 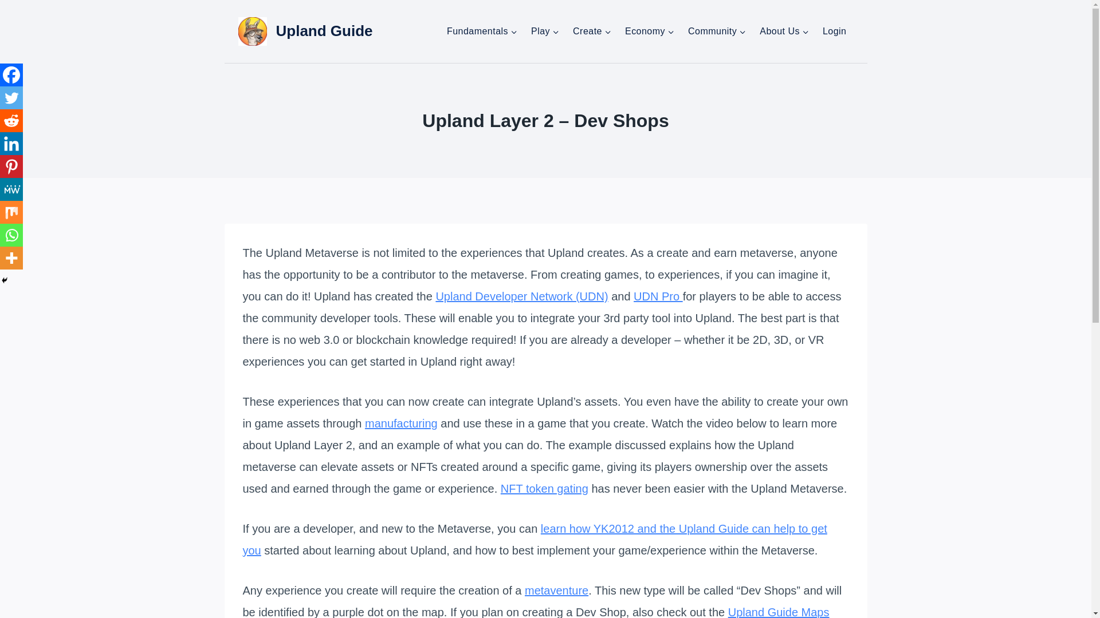 What do you see at coordinates (545, 31) in the screenshot?
I see `Play` at bounding box center [545, 31].